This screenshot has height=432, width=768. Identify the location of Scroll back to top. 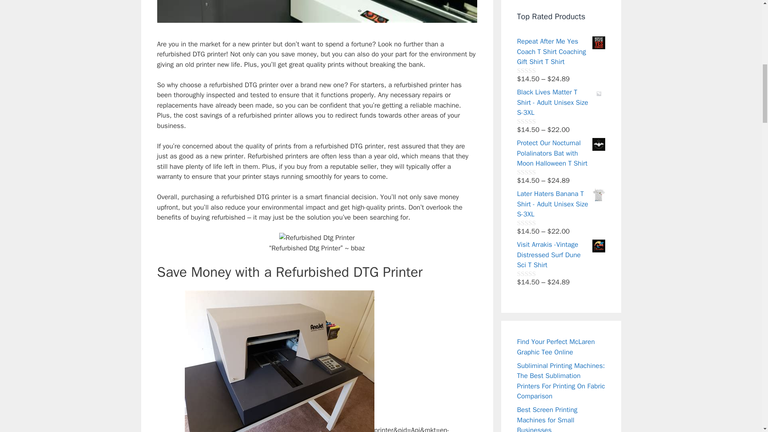
(742, 380).